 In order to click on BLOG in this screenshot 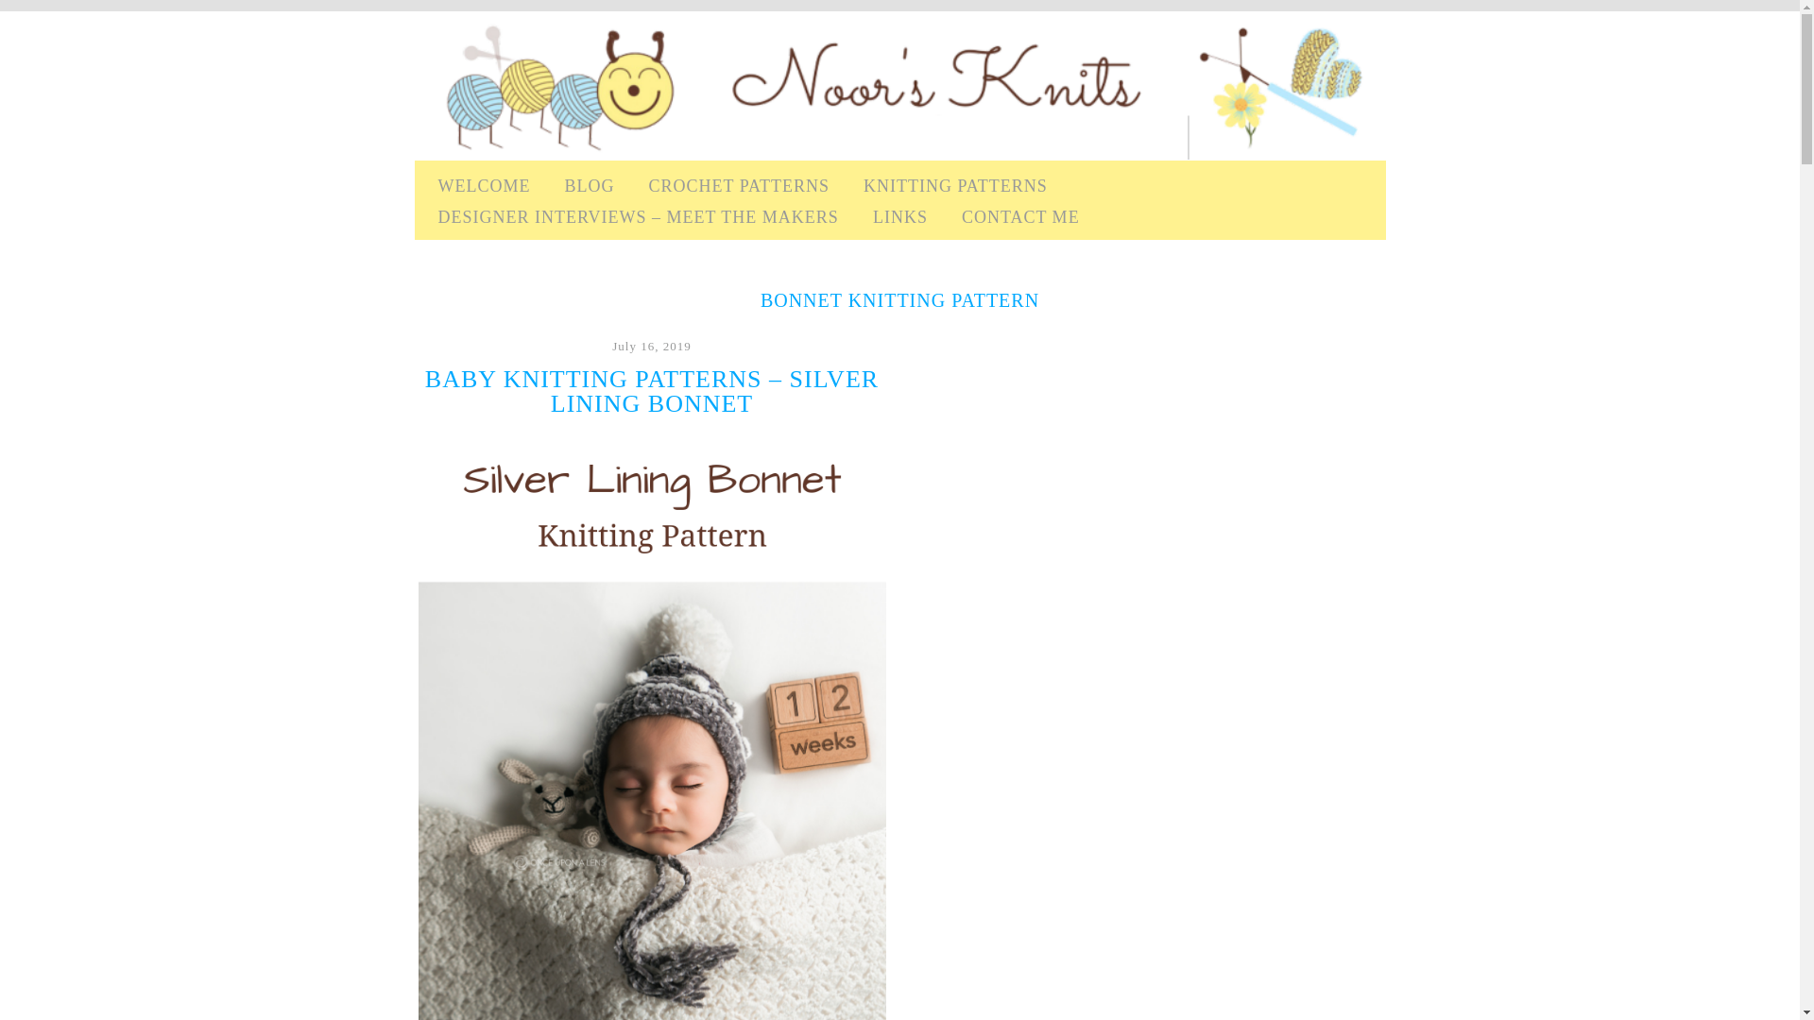, I will do `click(590, 185)`.